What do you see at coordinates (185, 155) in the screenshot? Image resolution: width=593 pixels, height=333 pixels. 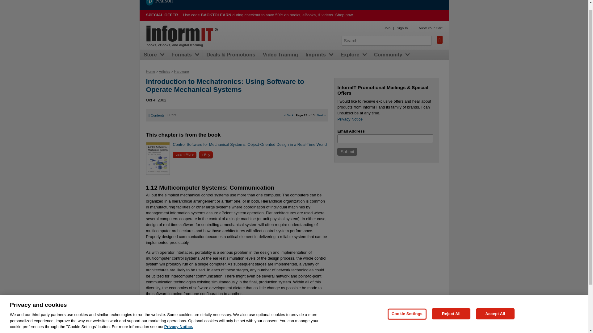 I see `Learn More` at bounding box center [185, 155].